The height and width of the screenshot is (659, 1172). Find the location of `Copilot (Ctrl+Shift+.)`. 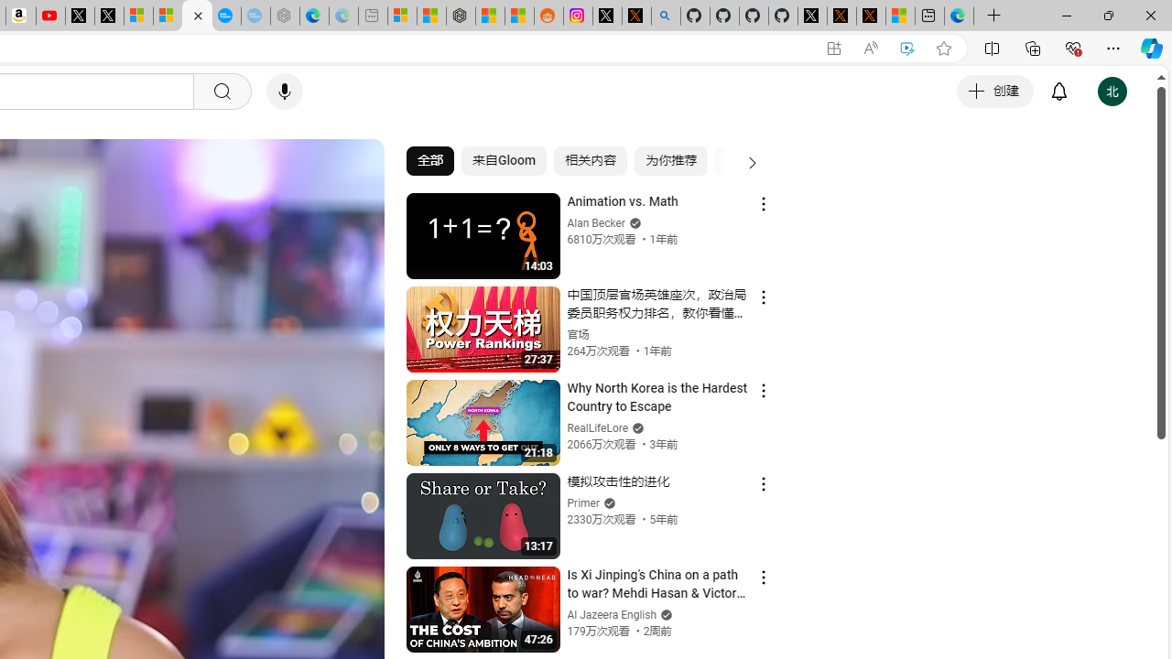

Copilot (Ctrl+Shift+.) is located at coordinates (1152, 48).